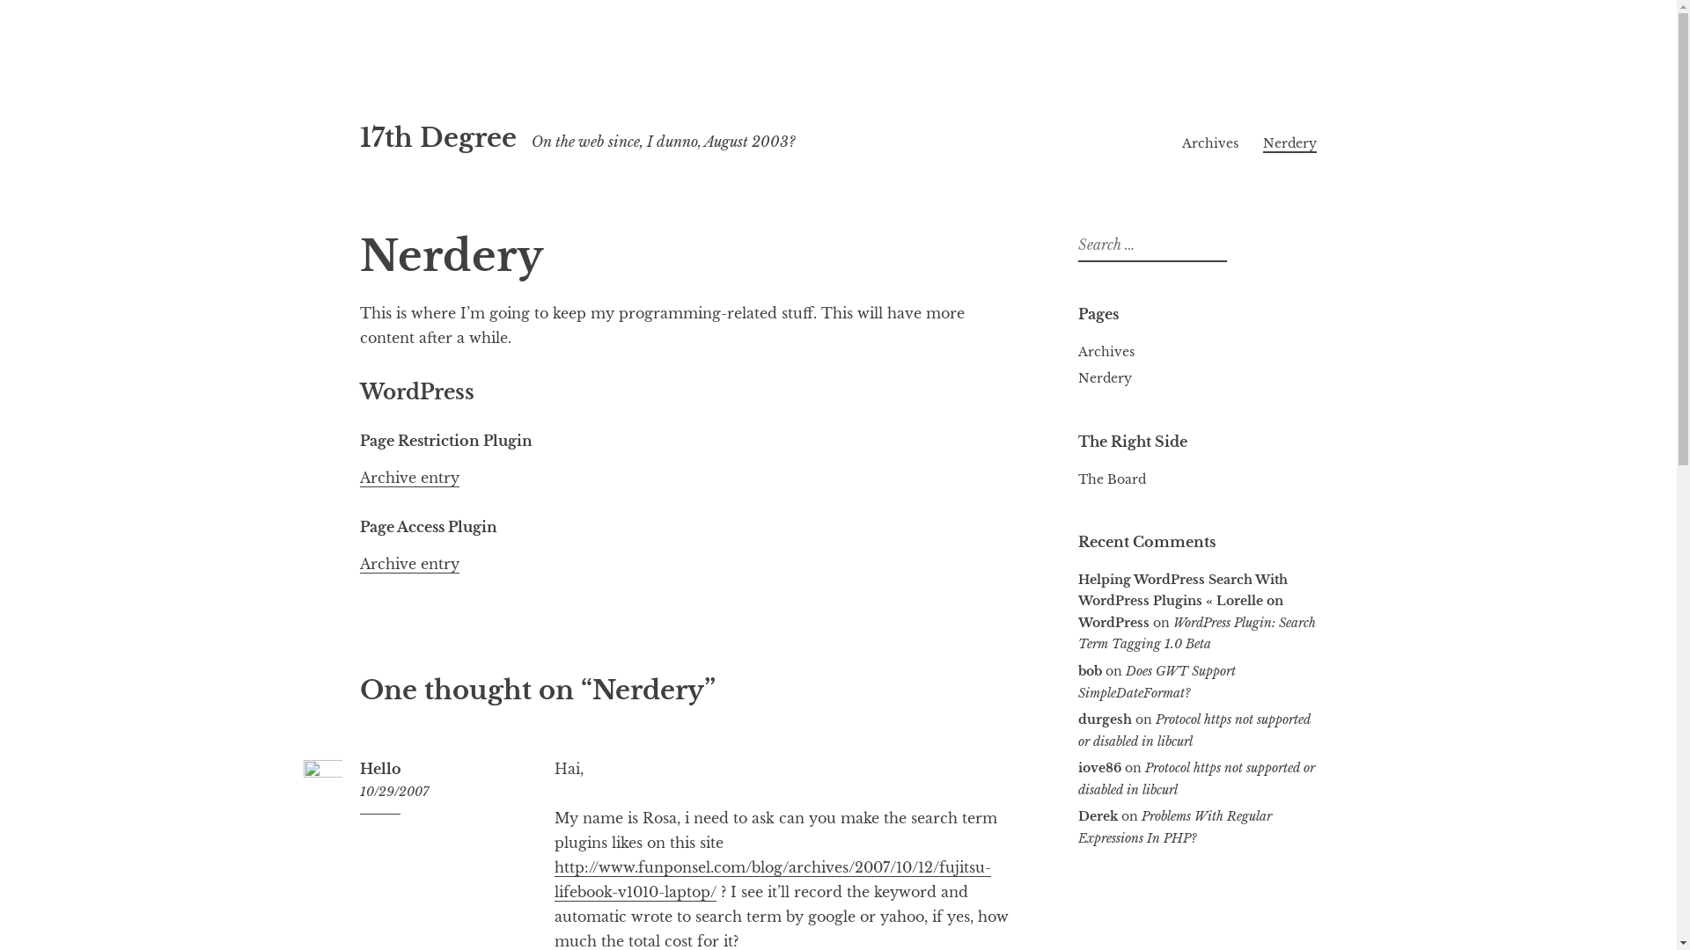 This screenshot has width=1690, height=950. I want to click on Protocol https not supported or disabled in libcurl, so click(1194, 730).